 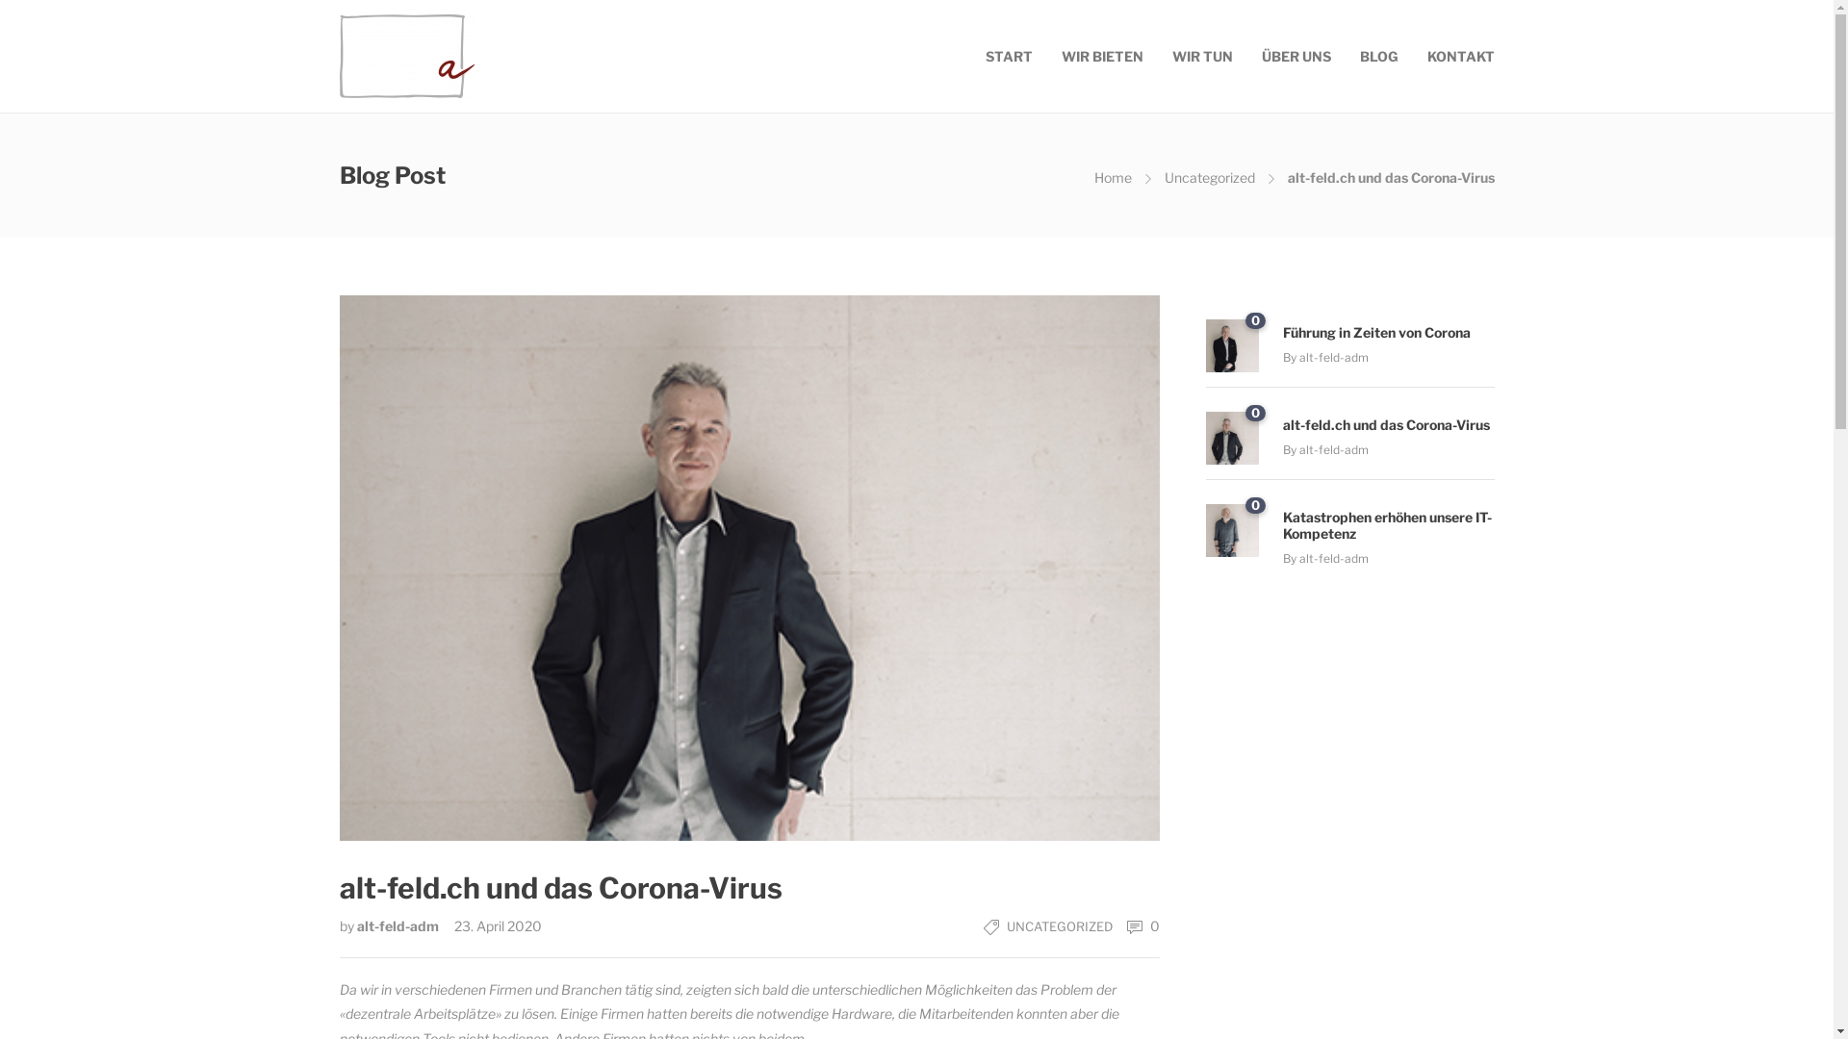 I want to click on Home, so click(x=1113, y=177).